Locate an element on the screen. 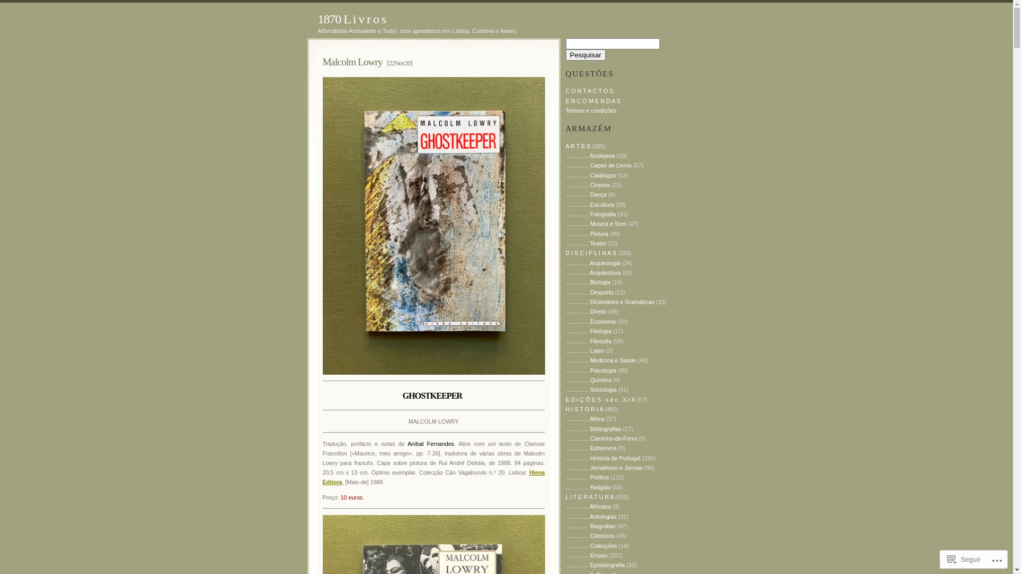  Pesquisar is located at coordinates (586, 55).